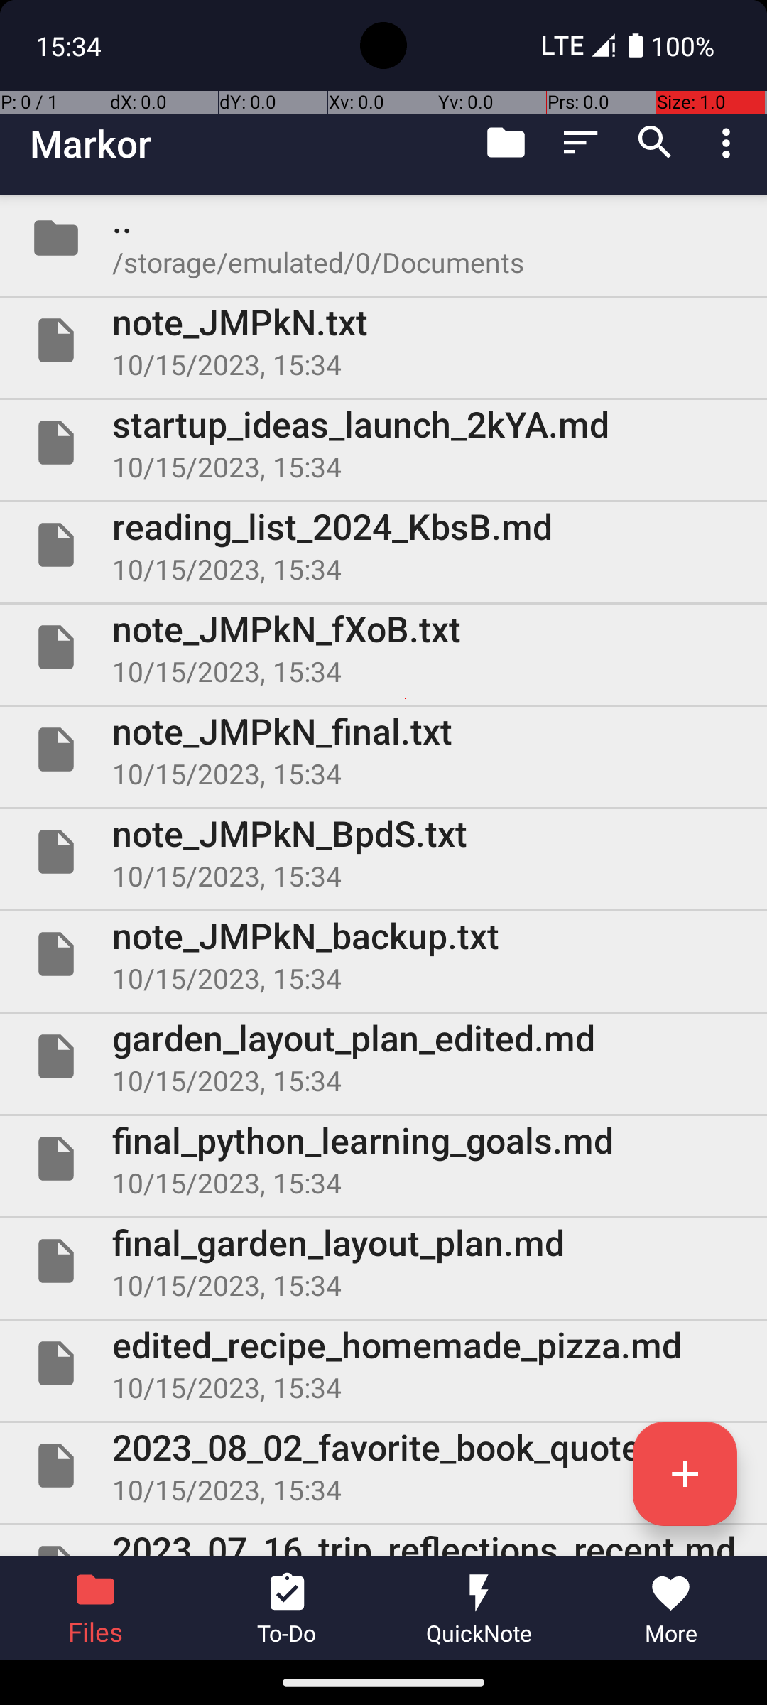 Image resolution: width=767 pixels, height=1705 pixels. I want to click on File final_python_learning_goals.md , so click(383, 1159).